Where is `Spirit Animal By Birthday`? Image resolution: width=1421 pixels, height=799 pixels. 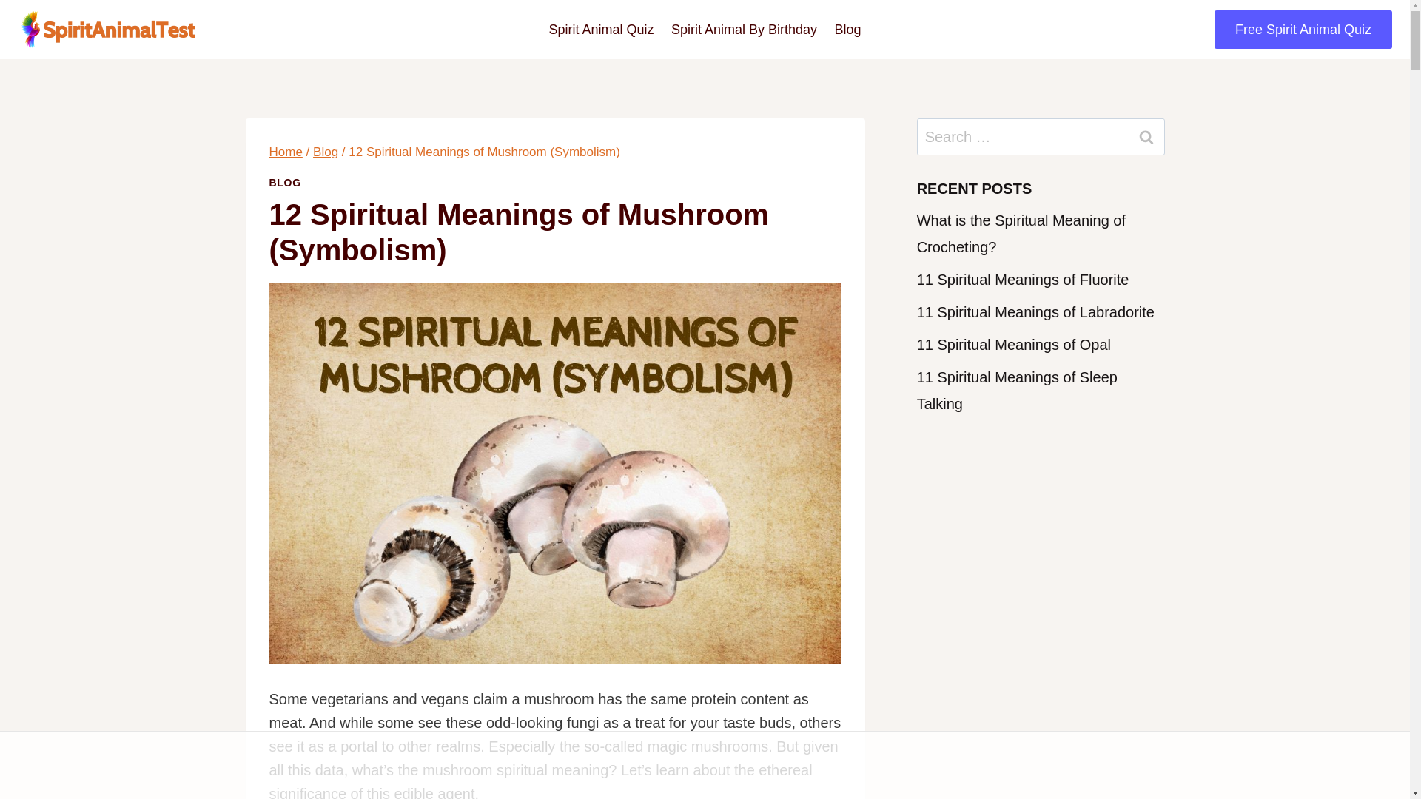 Spirit Animal By Birthday is located at coordinates (743, 30).